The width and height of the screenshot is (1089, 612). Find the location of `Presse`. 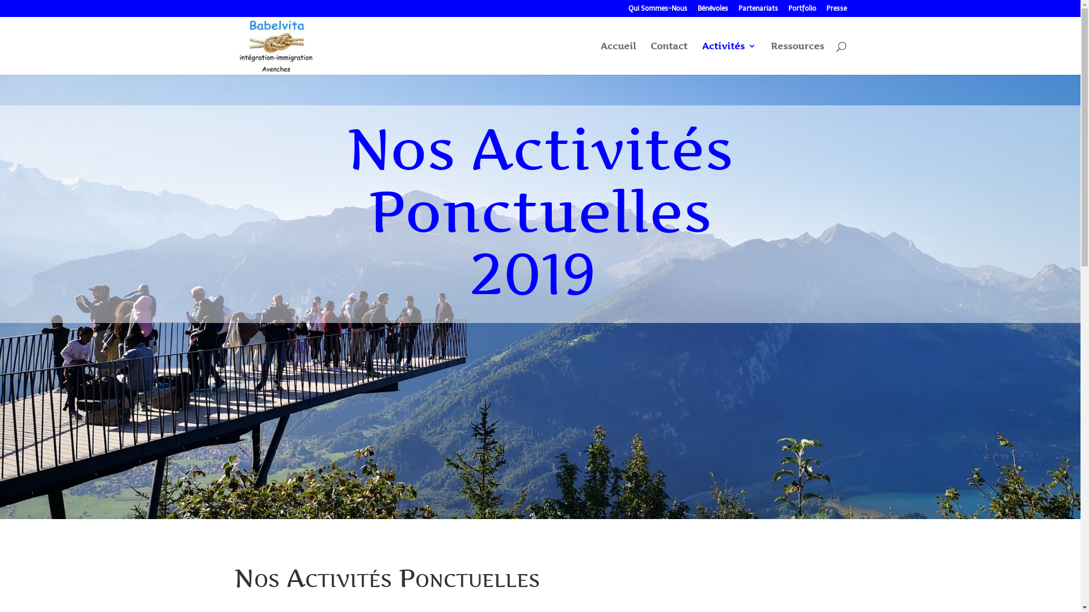

Presse is located at coordinates (836, 11).